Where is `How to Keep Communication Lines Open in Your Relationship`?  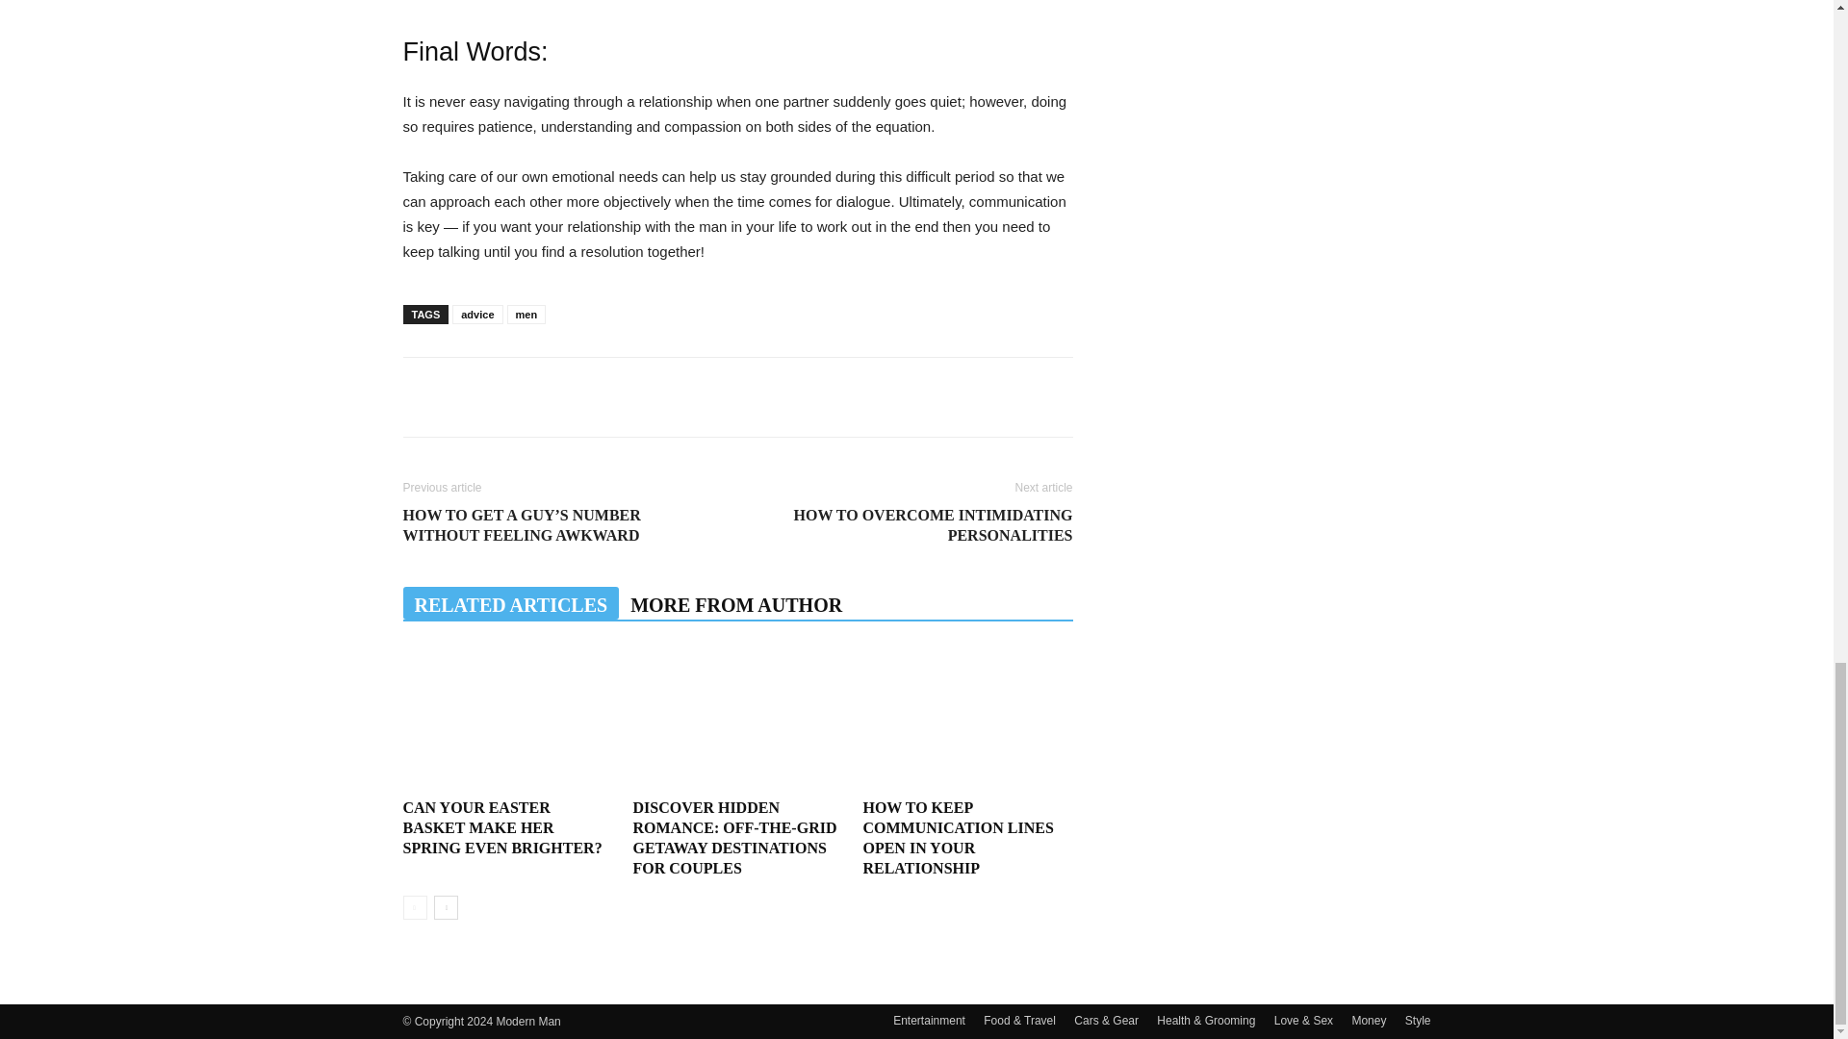 How to Keep Communication Lines Open in Your Relationship is located at coordinates (966, 719).